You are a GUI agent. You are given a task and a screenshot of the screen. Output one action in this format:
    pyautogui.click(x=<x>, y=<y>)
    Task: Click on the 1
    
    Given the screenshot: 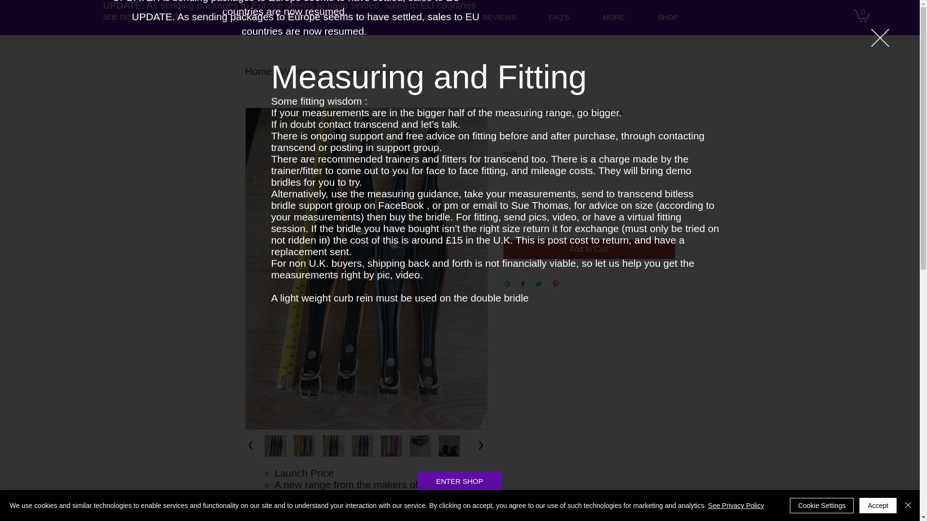 What is the action you would take?
    pyautogui.click(x=521, y=214)
    